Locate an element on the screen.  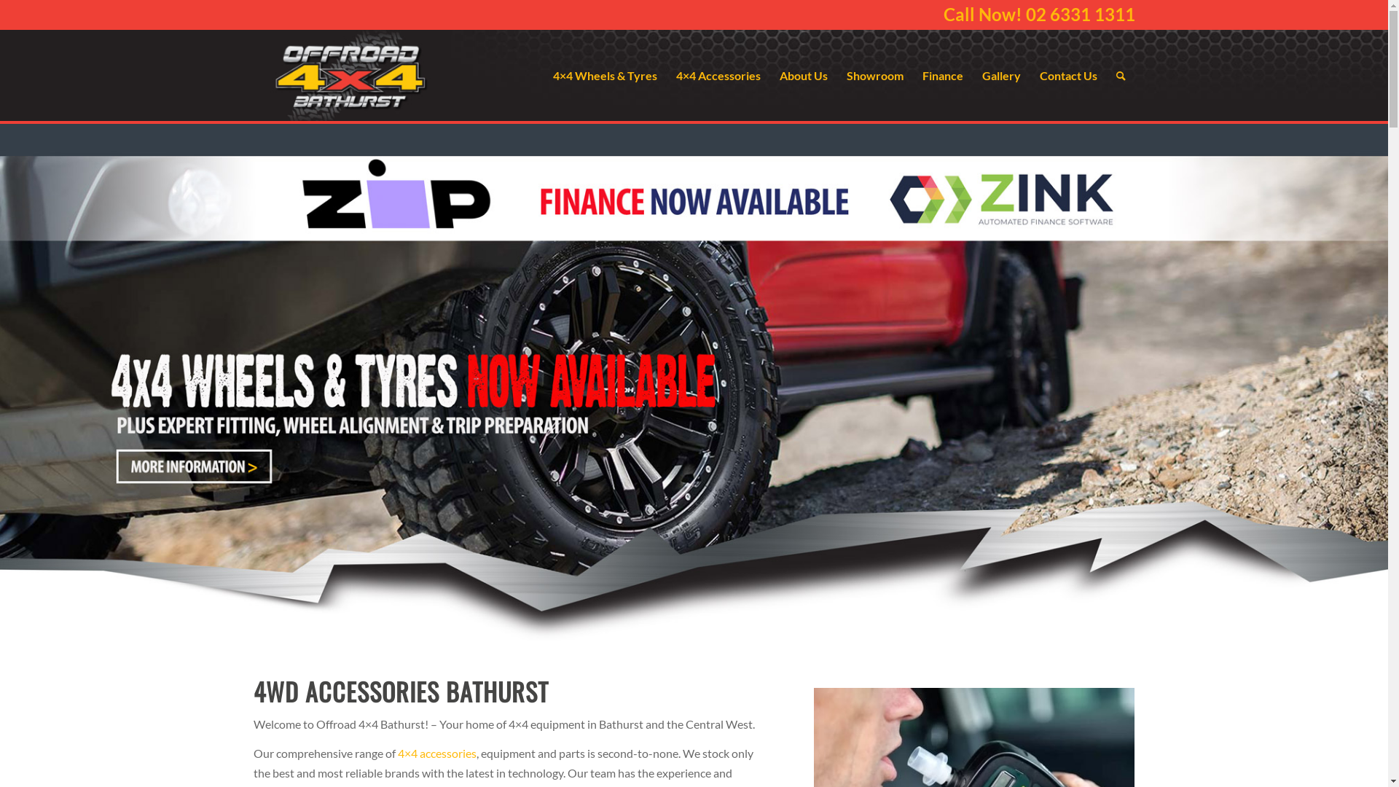
Finance is located at coordinates (942, 76).